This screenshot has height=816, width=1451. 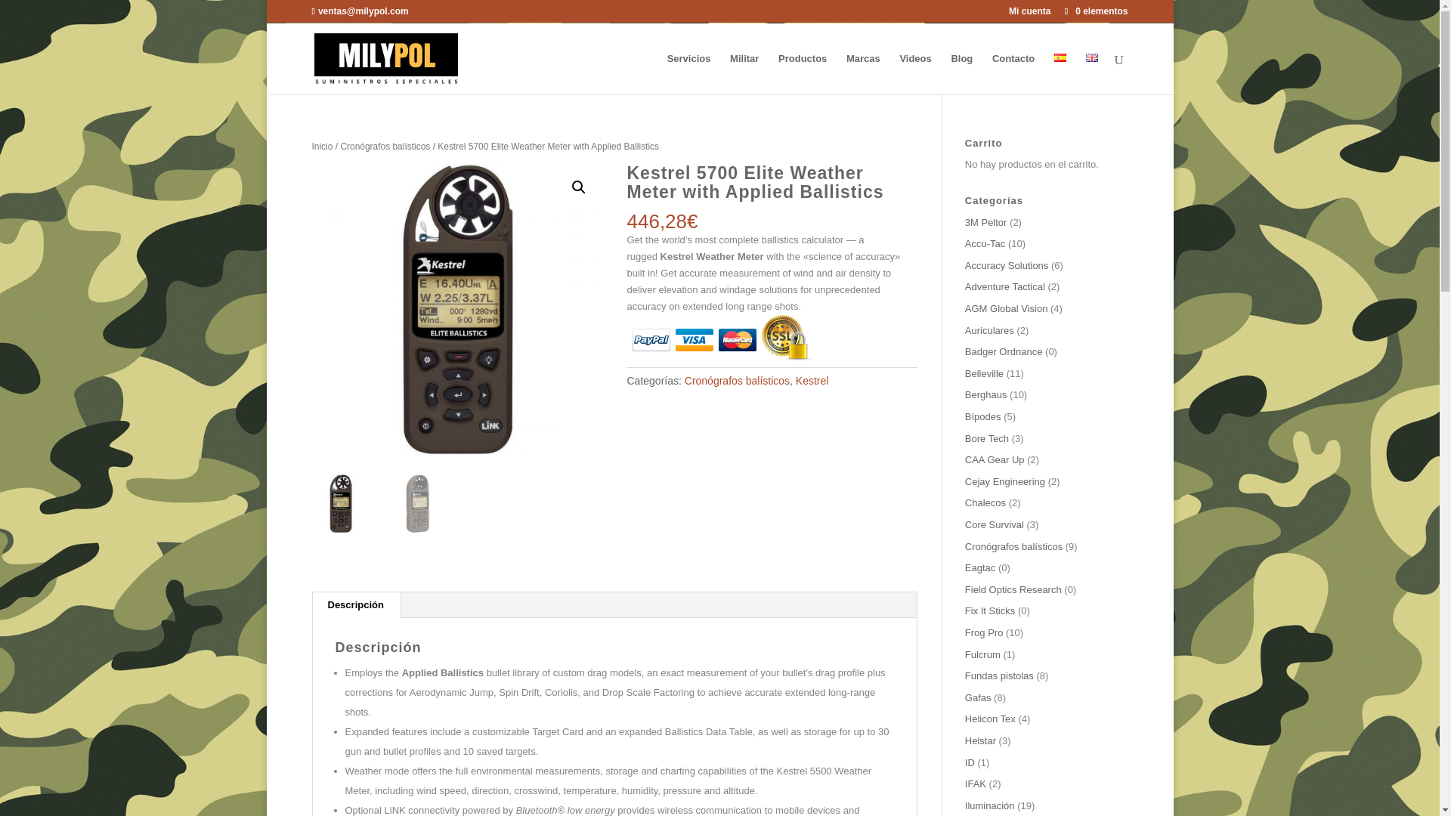 What do you see at coordinates (812, 380) in the screenshot?
I see `Kestrel` at bounding box center [812, 380].